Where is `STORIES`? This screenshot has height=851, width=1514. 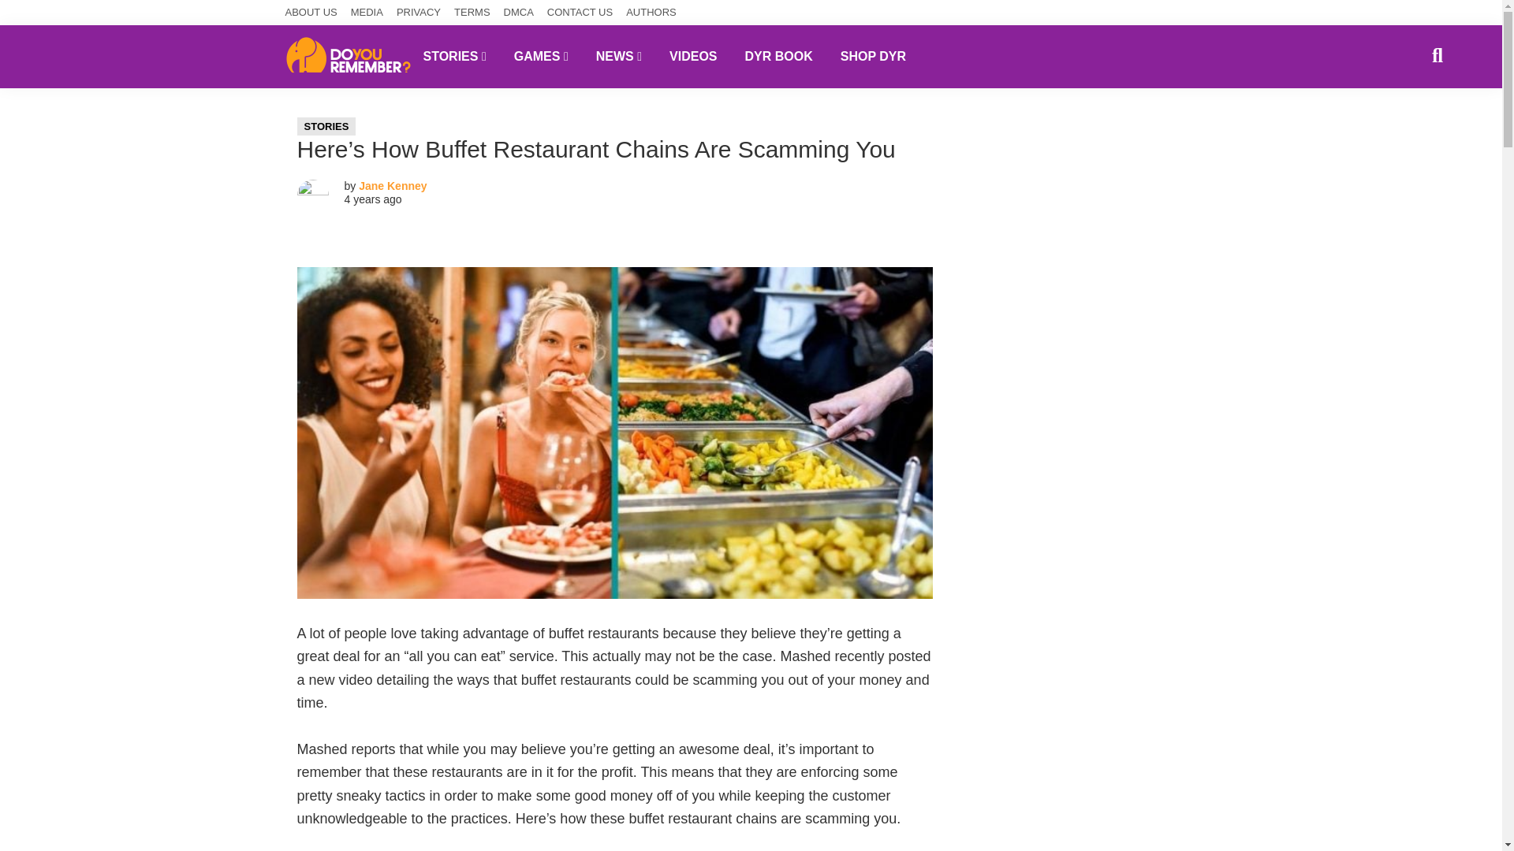 STORIES is located at coordinates (454, 56).